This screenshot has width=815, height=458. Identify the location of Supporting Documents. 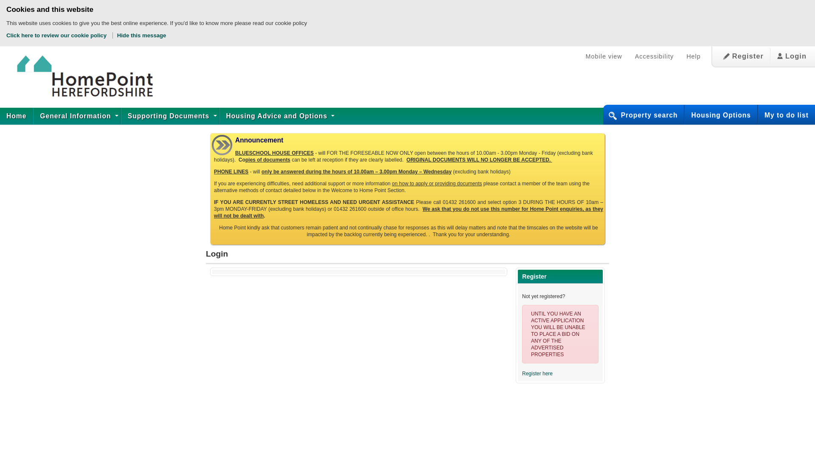
(170, 116).